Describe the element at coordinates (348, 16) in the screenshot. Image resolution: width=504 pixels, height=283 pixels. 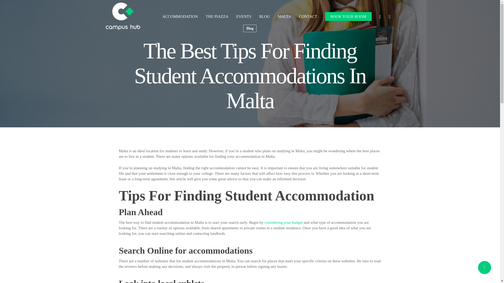
I see `BOOK YOUR ROOM` at that location.